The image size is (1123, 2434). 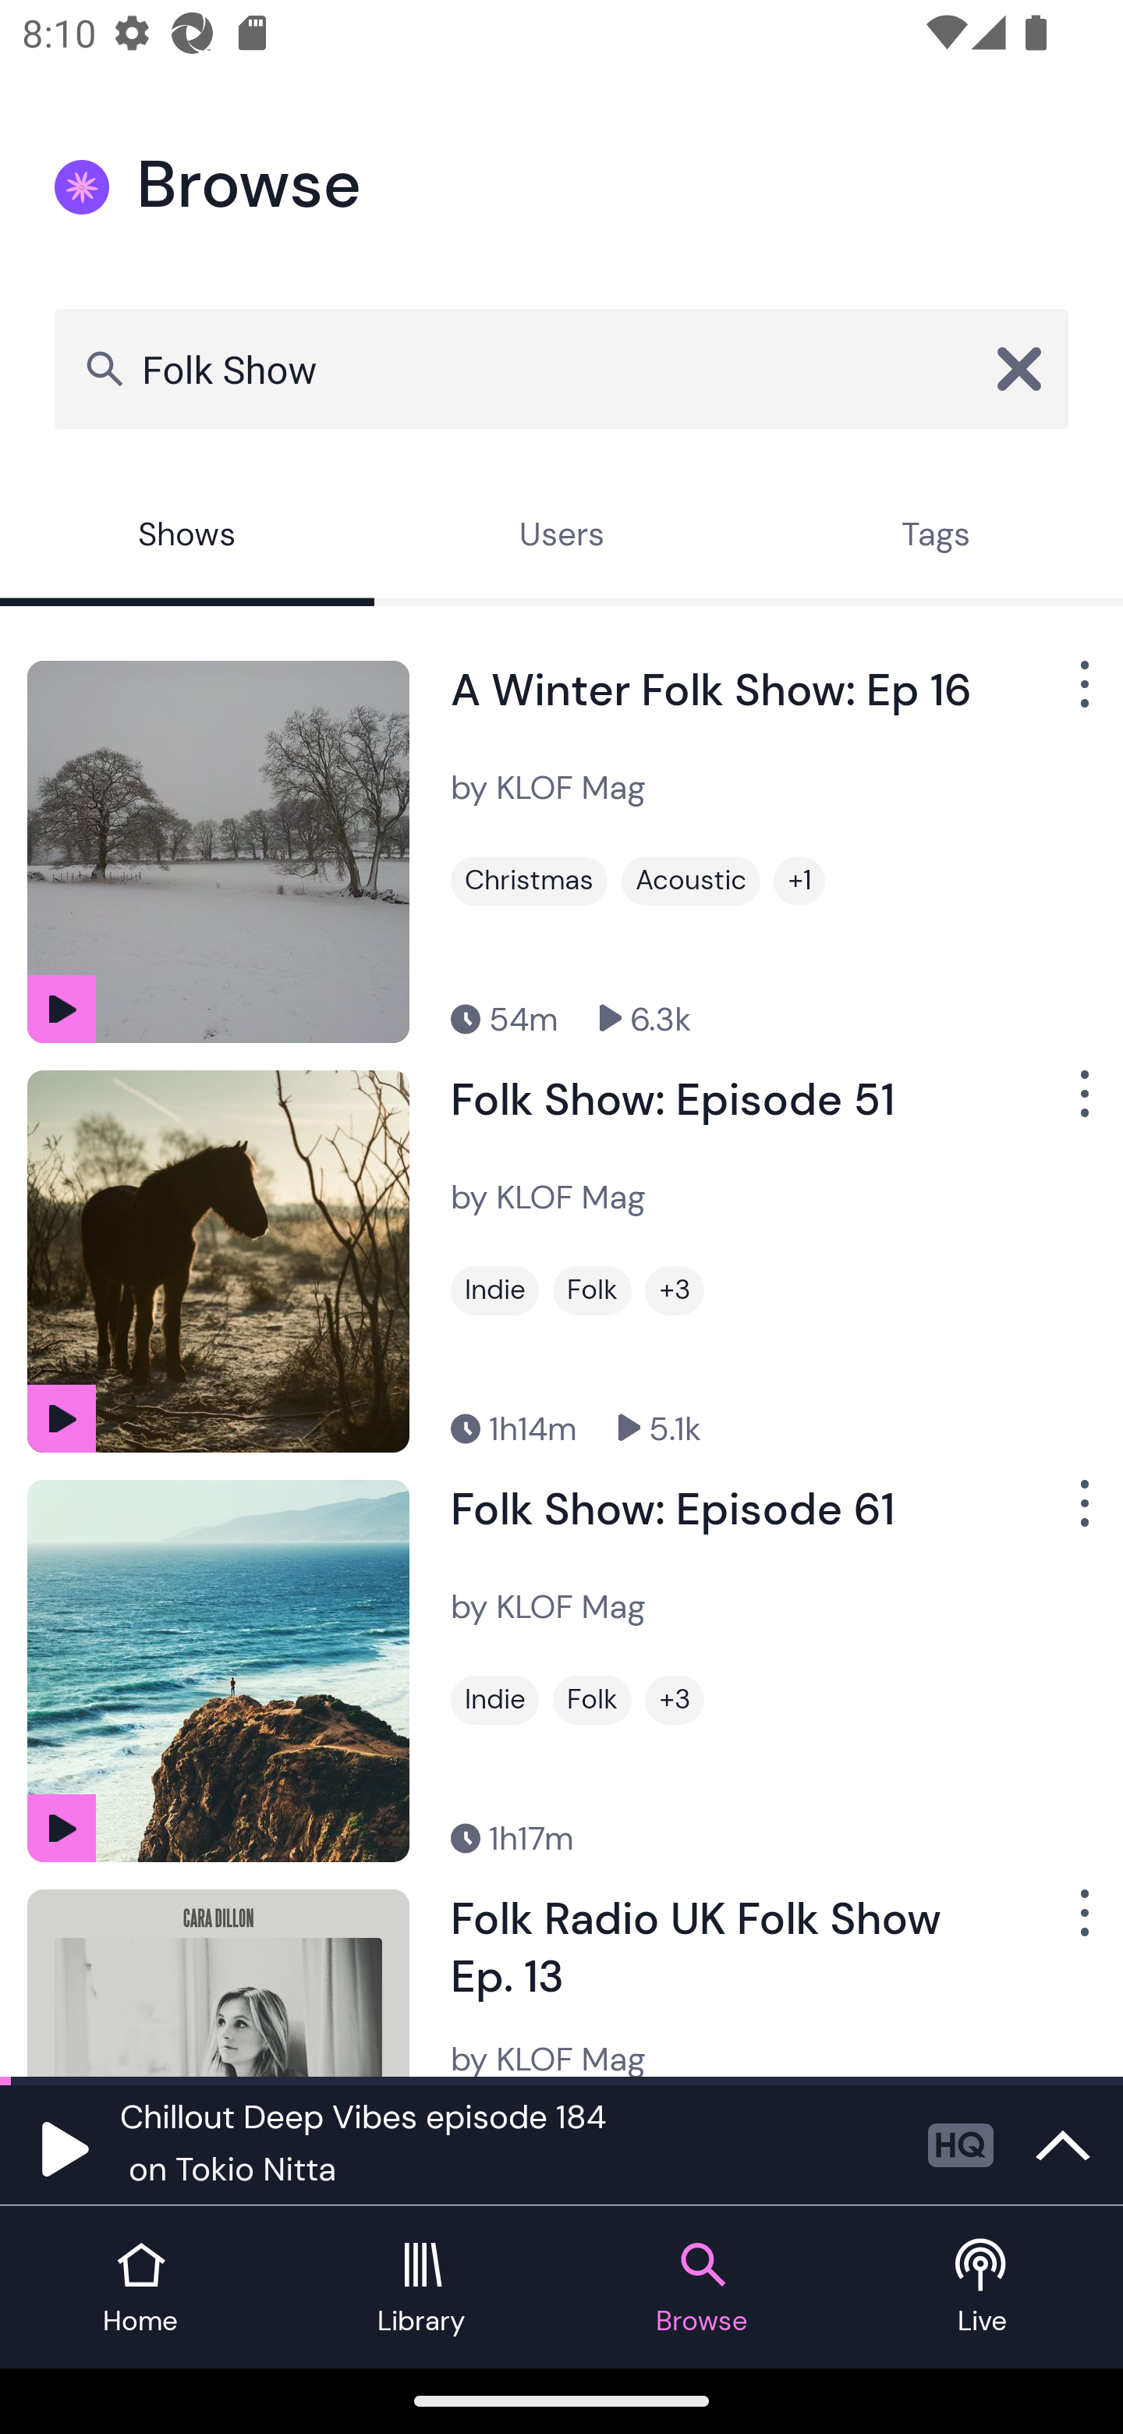 What do you see at coordinates (936, 538) in the screenshot?
I see `Tags` at bounding box center [936, 538].